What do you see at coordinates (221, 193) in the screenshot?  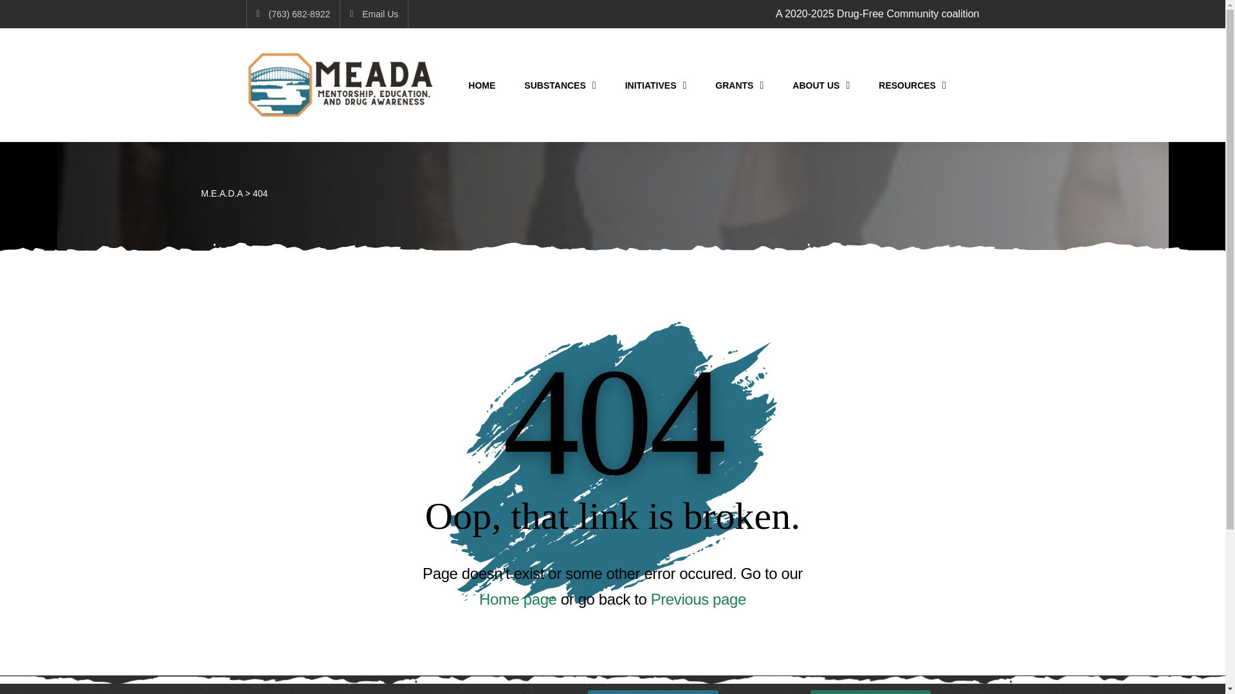 I see `Go to M.E.A.D.A.` at bounding box center [221, 193].